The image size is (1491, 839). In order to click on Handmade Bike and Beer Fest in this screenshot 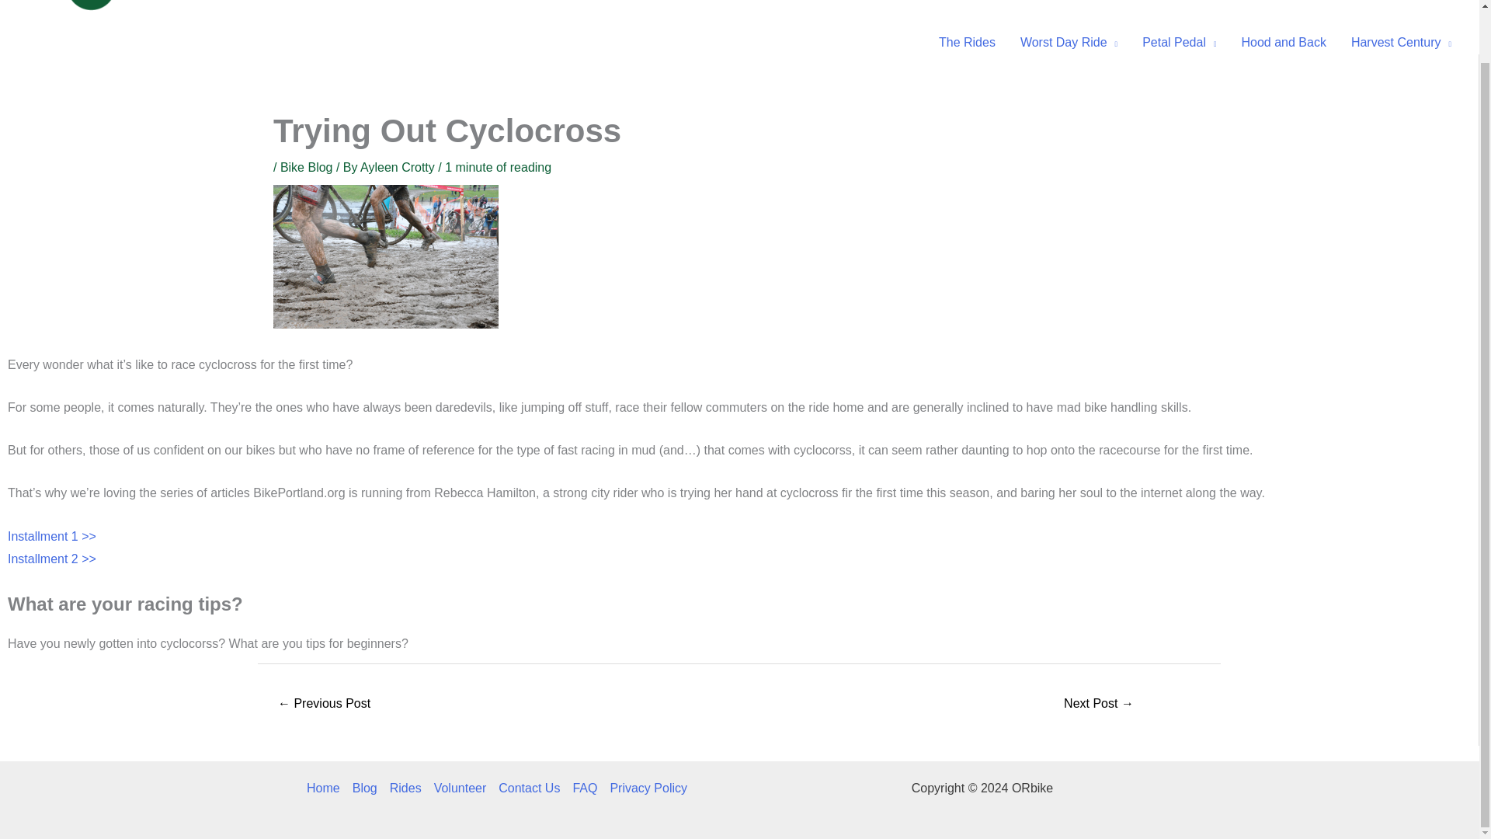, I will do `click(325, 704)`.